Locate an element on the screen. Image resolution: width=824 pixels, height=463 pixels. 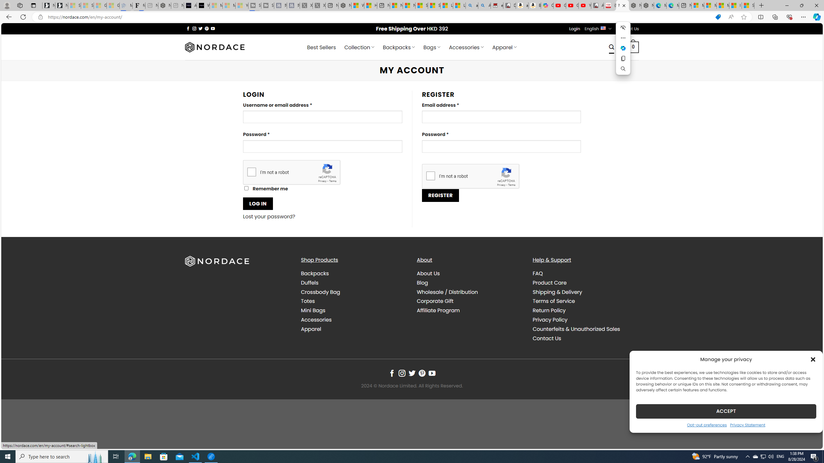
Hide menu is located at coordinates (623, 28).